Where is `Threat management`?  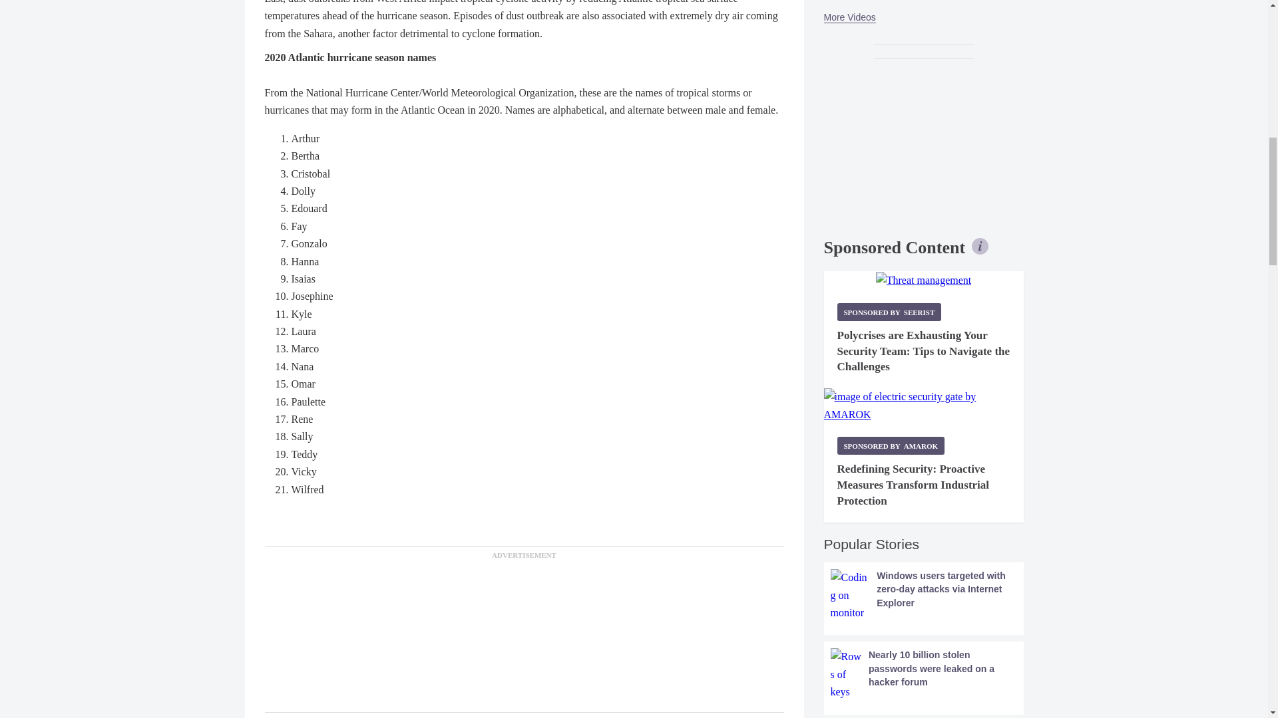
Threat management is located at coordinates (923, 281).